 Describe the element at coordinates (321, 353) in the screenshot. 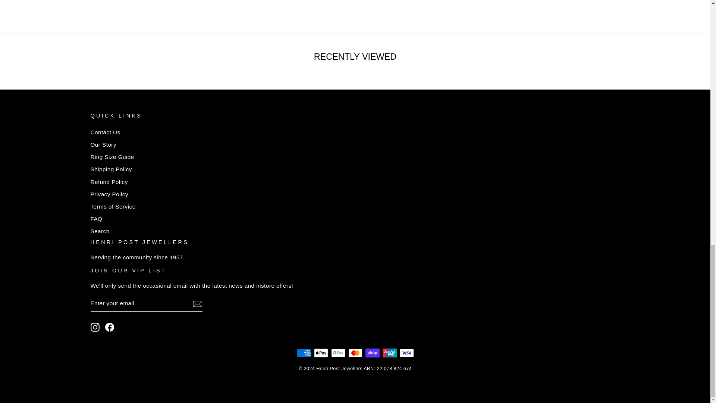

I see `Apple Pay` at that location.